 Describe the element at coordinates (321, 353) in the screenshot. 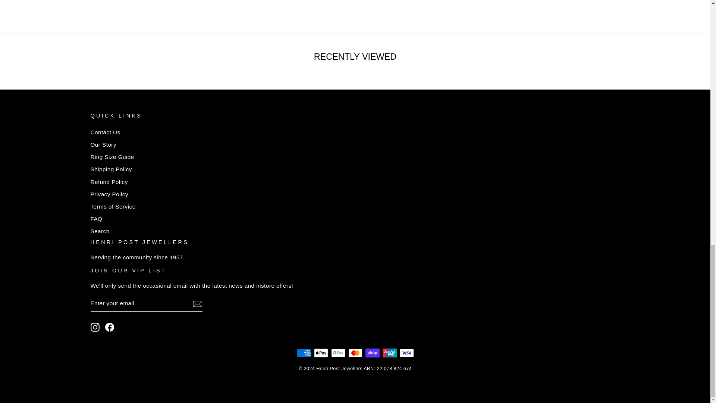

I see `Apple Pay` at that location.